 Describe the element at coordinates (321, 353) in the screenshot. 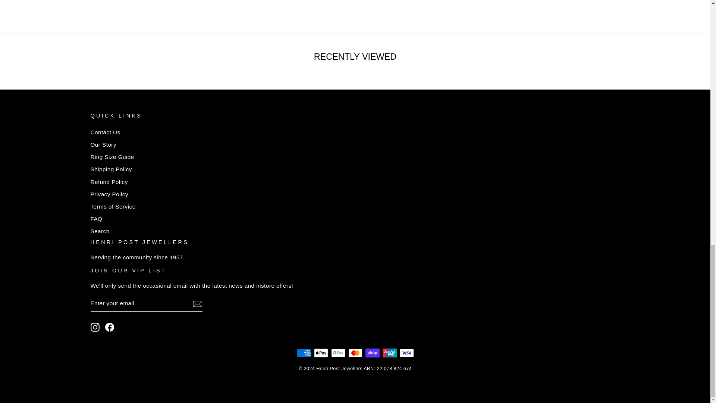

I see `Apple Pay` at that location.